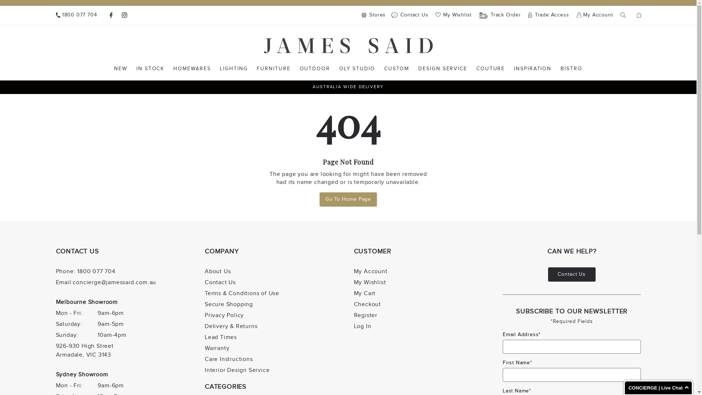 The width and height of the screenshot is (702, 395). What do you see at coordinates (217, 348) in the screenshot?
I see `Warranty` at bounding box center [217, 348].